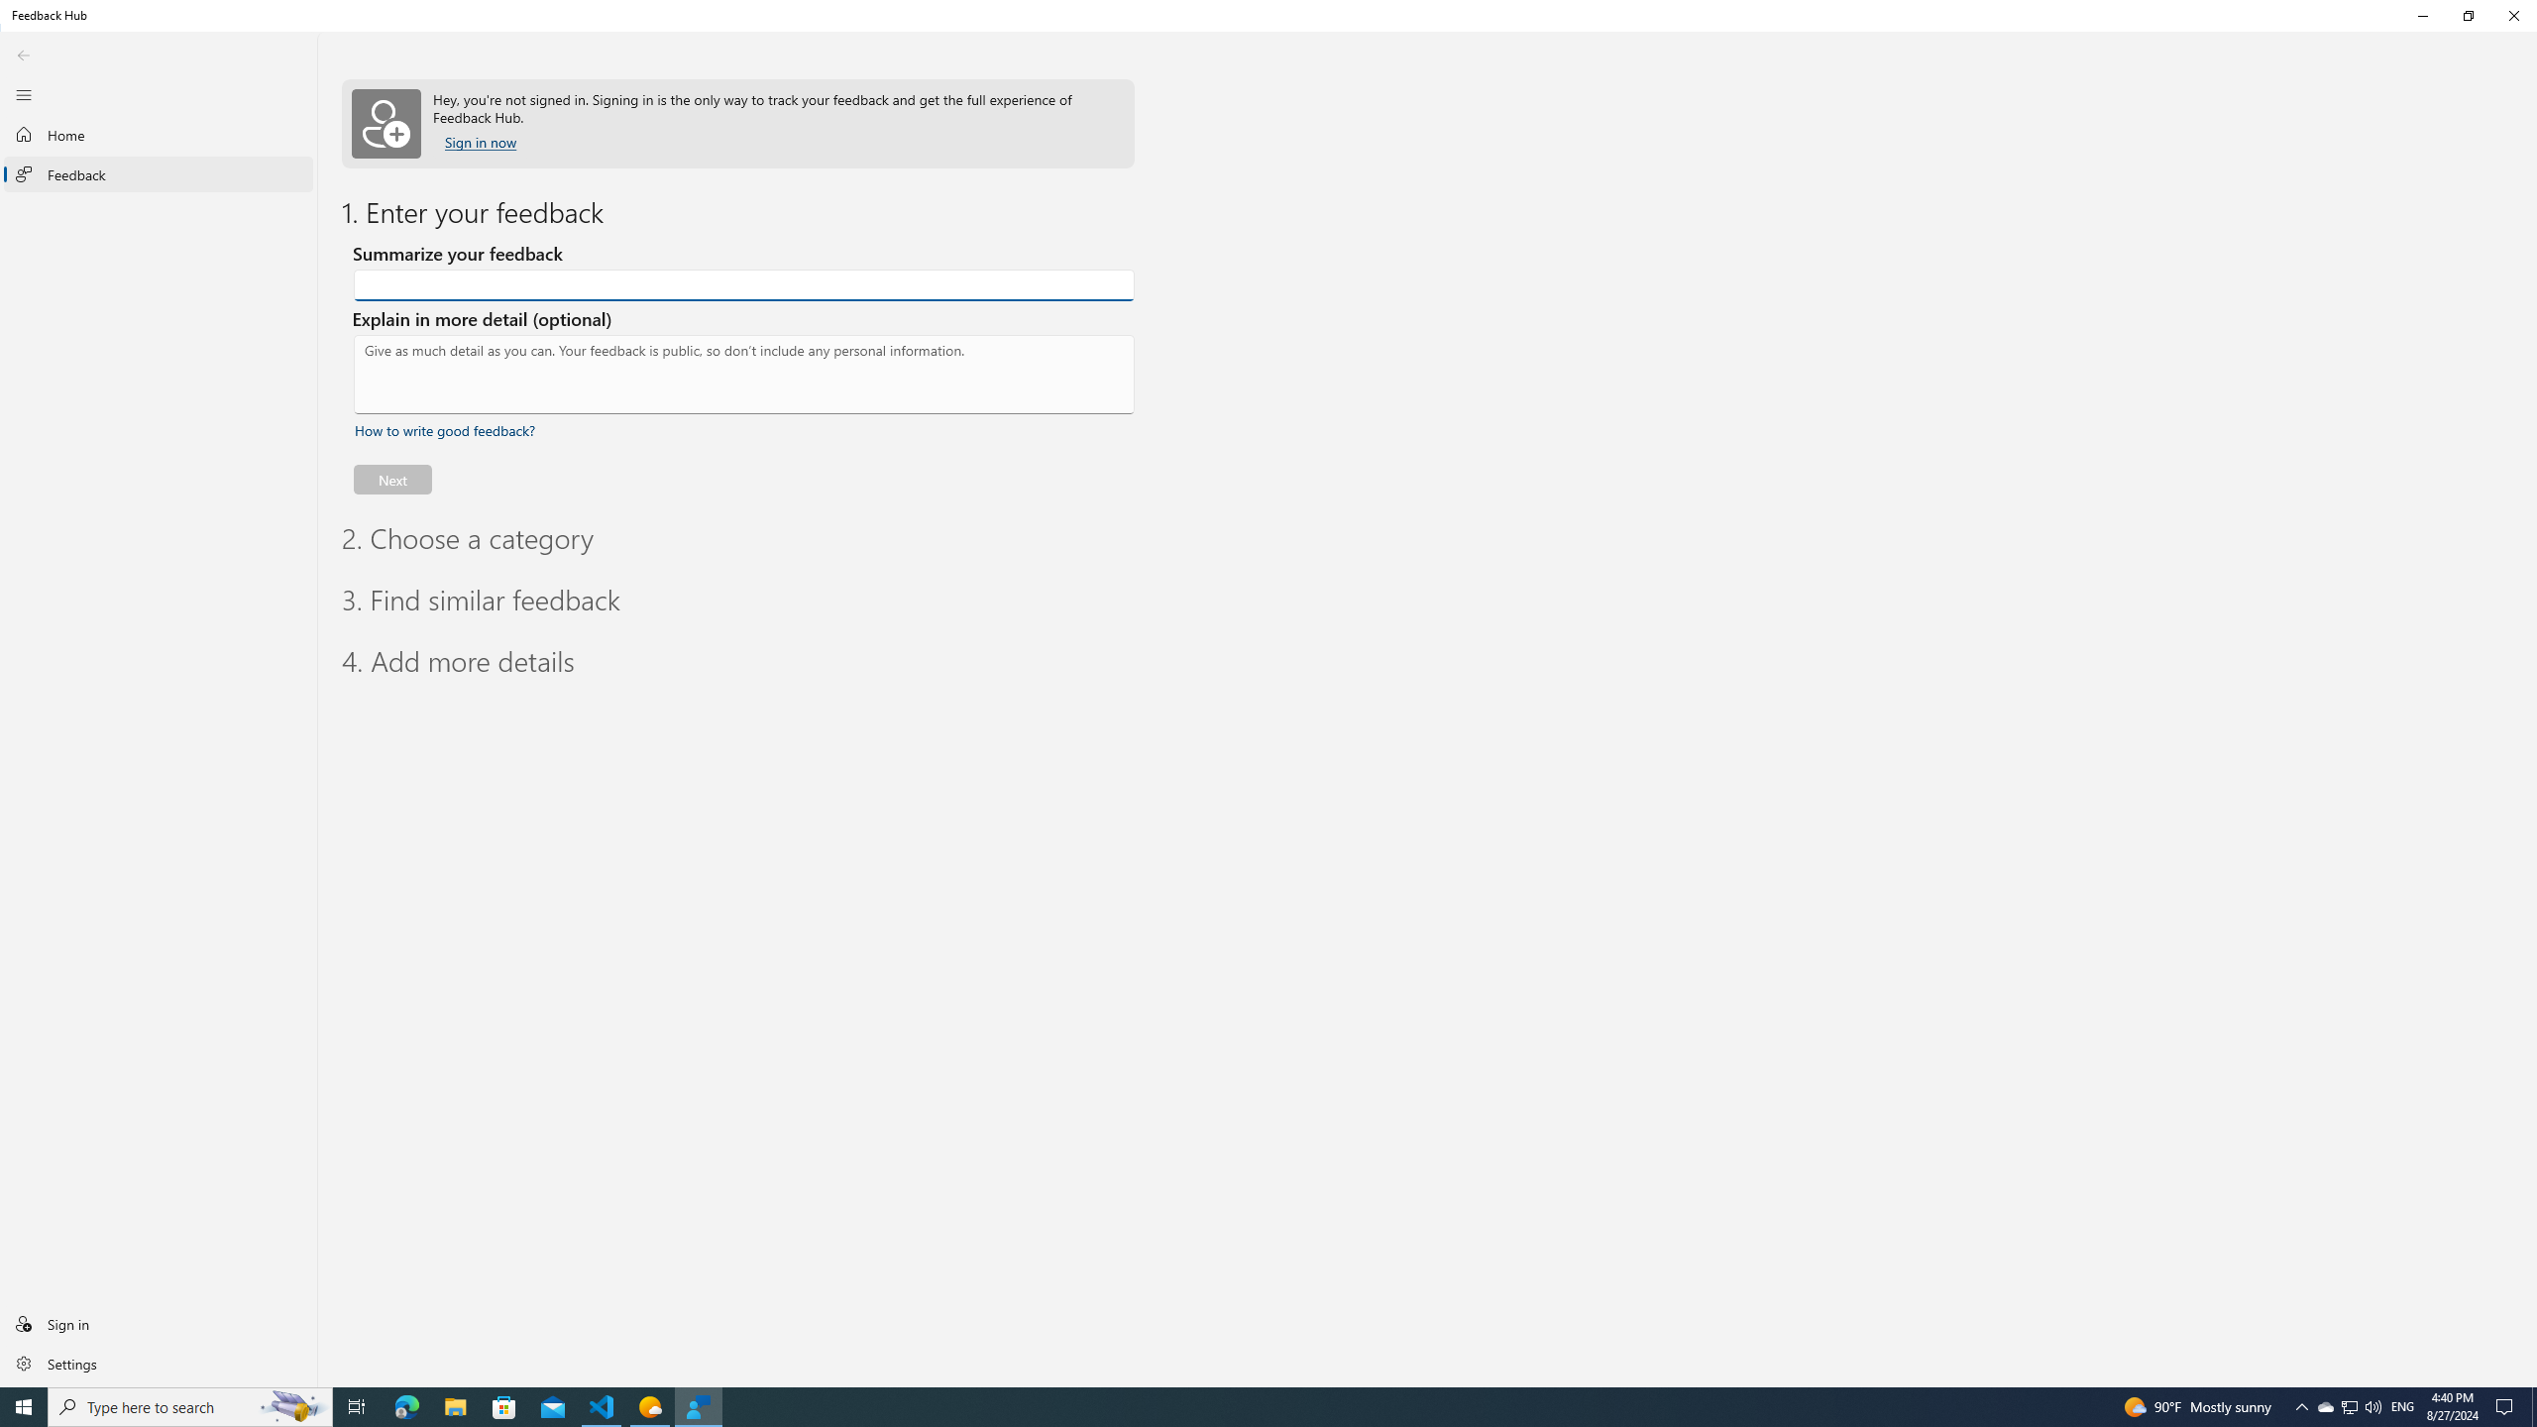 The height and width of the screenshot is (1427, 2537). What do you see at coordinates (24, 1407) in the screenshot?
I see `Start` at bounding box center [24, 1407].